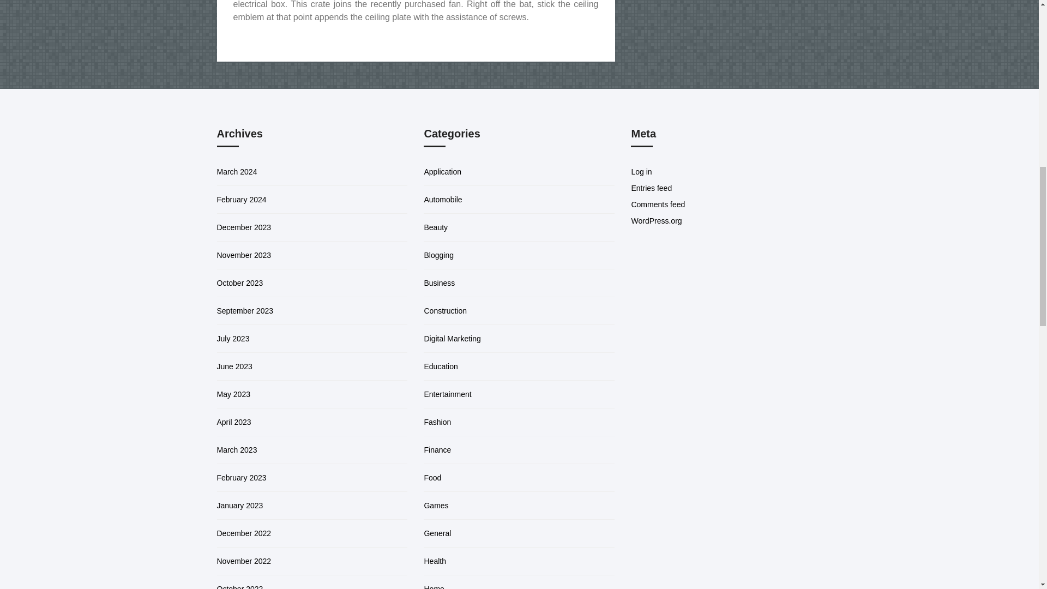 The height and width of the screenshot is (589, 1047). What do you see at coordinates (242, 478) in the screenshot?
I see `February 2023` at bounding box center [242, 478].